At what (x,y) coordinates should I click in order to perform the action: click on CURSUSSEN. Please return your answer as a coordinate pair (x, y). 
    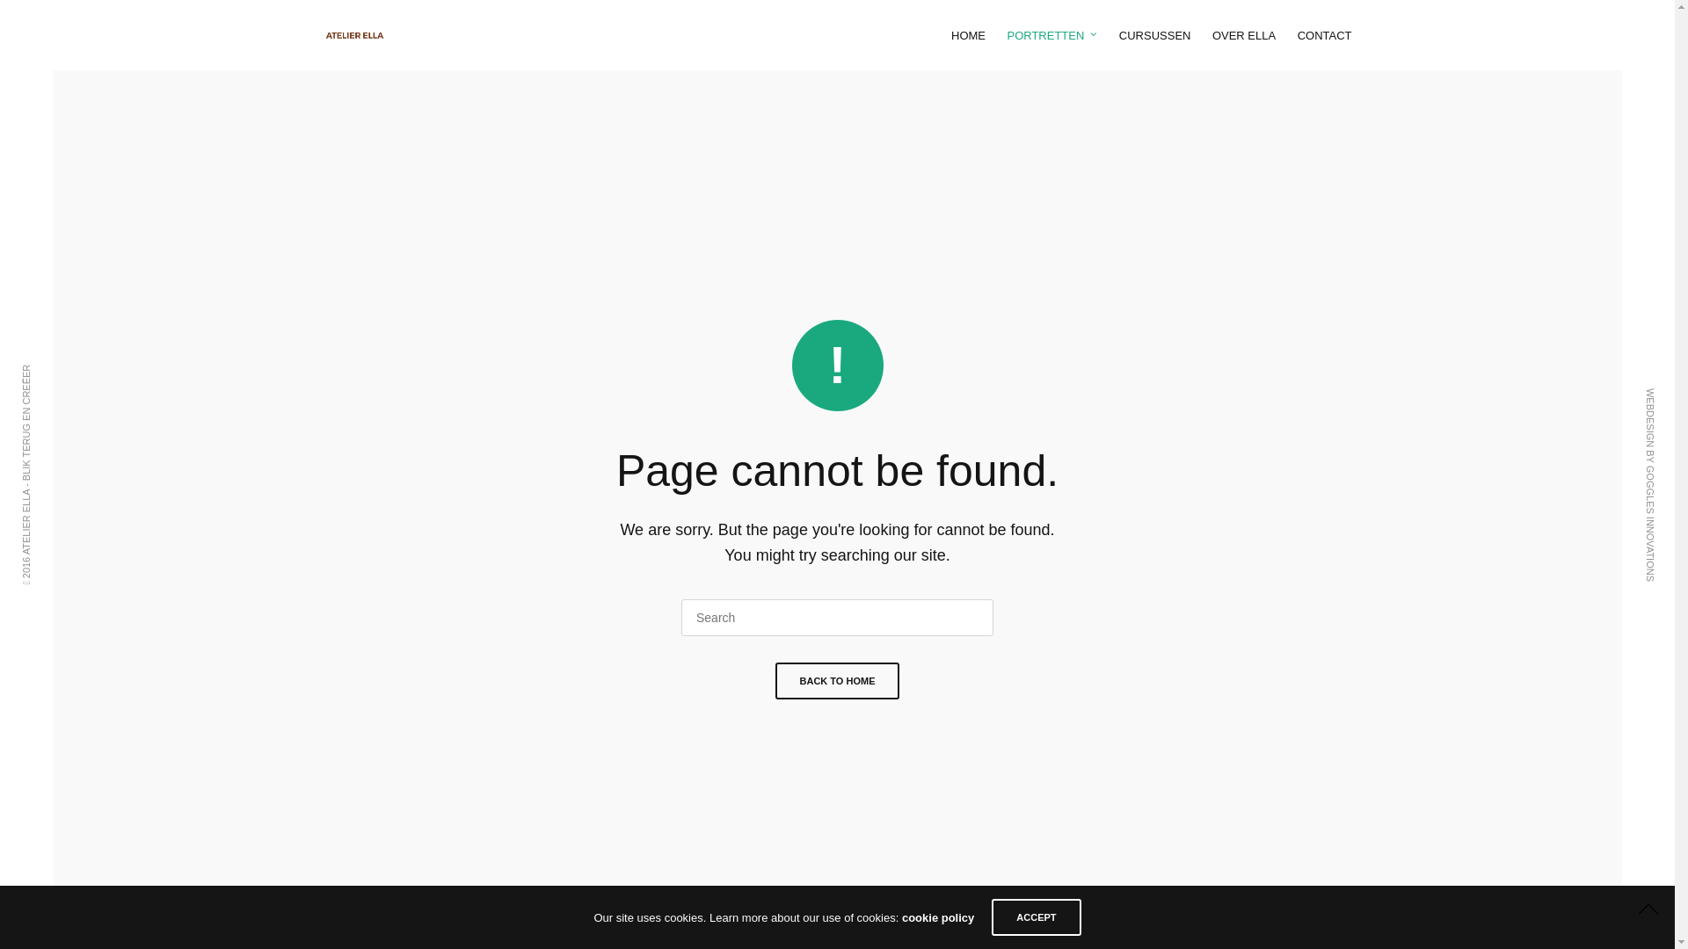
    Looking at the image, I should click on (1155, 35).